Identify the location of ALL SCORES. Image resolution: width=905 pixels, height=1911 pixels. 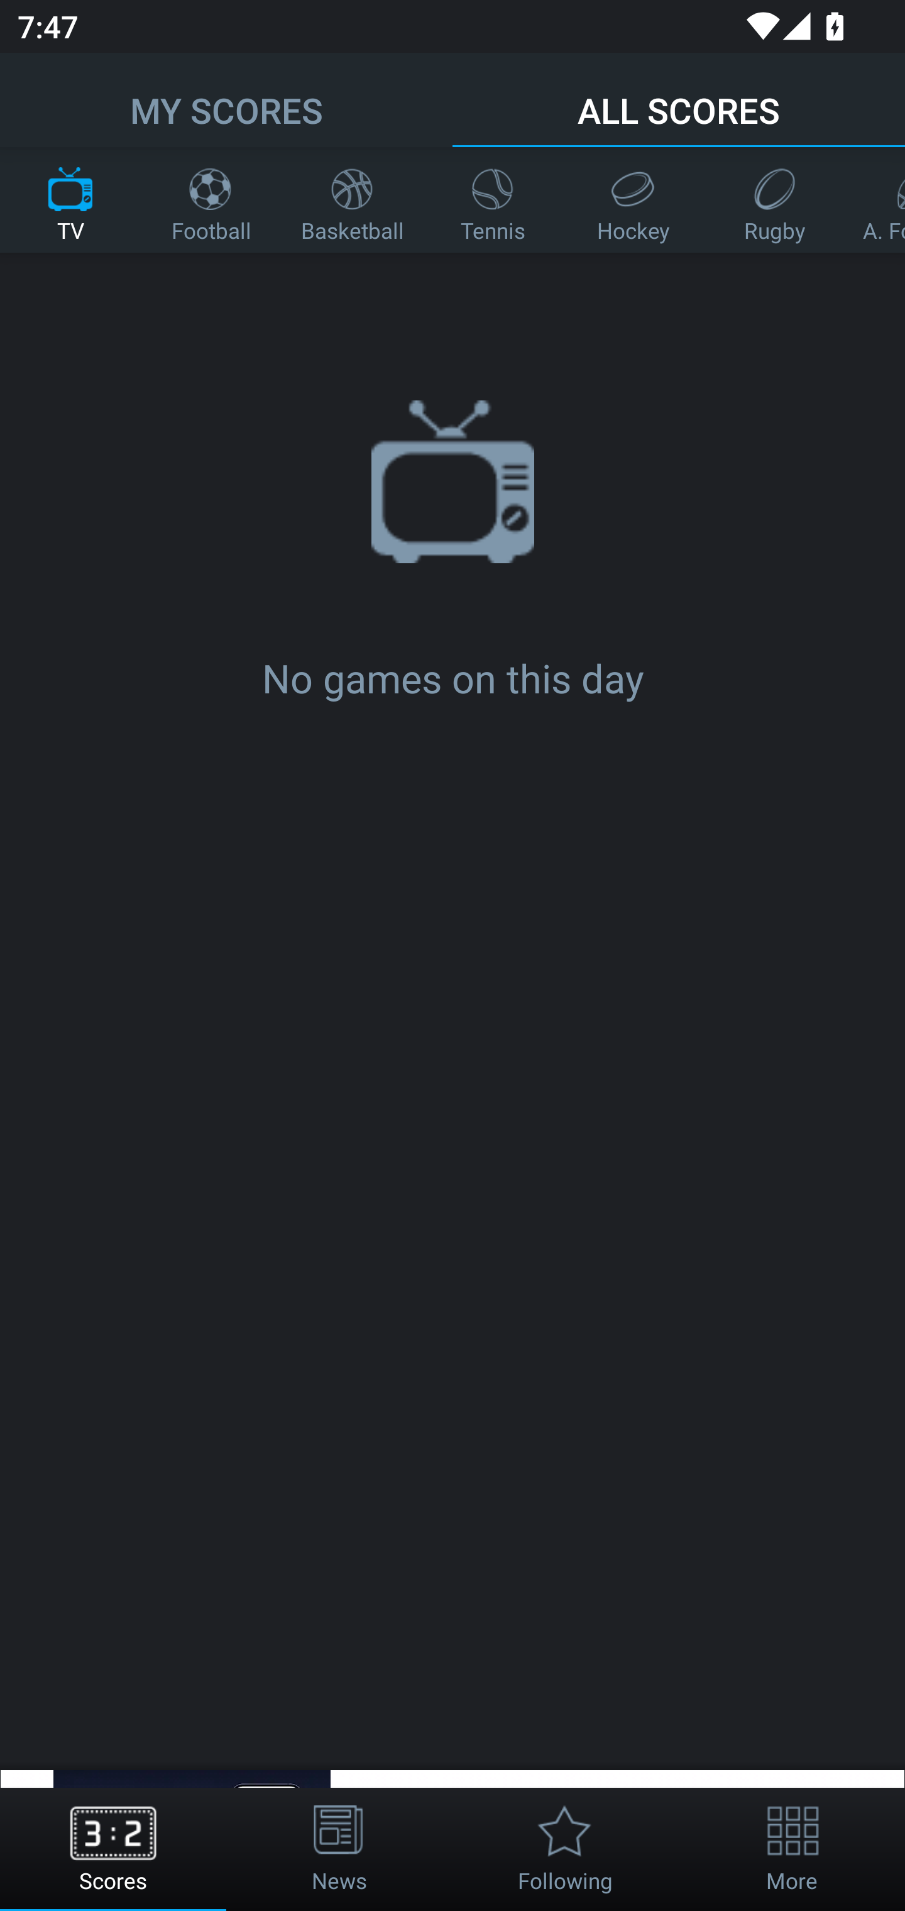
(679, 99).